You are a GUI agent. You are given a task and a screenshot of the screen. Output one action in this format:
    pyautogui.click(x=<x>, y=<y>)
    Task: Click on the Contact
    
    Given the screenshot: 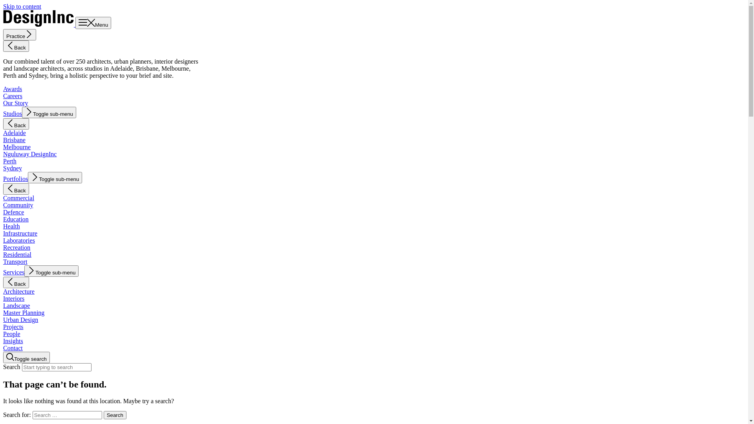 What is the action you would take?
    pyautogui.click(x=13, y=348)
    